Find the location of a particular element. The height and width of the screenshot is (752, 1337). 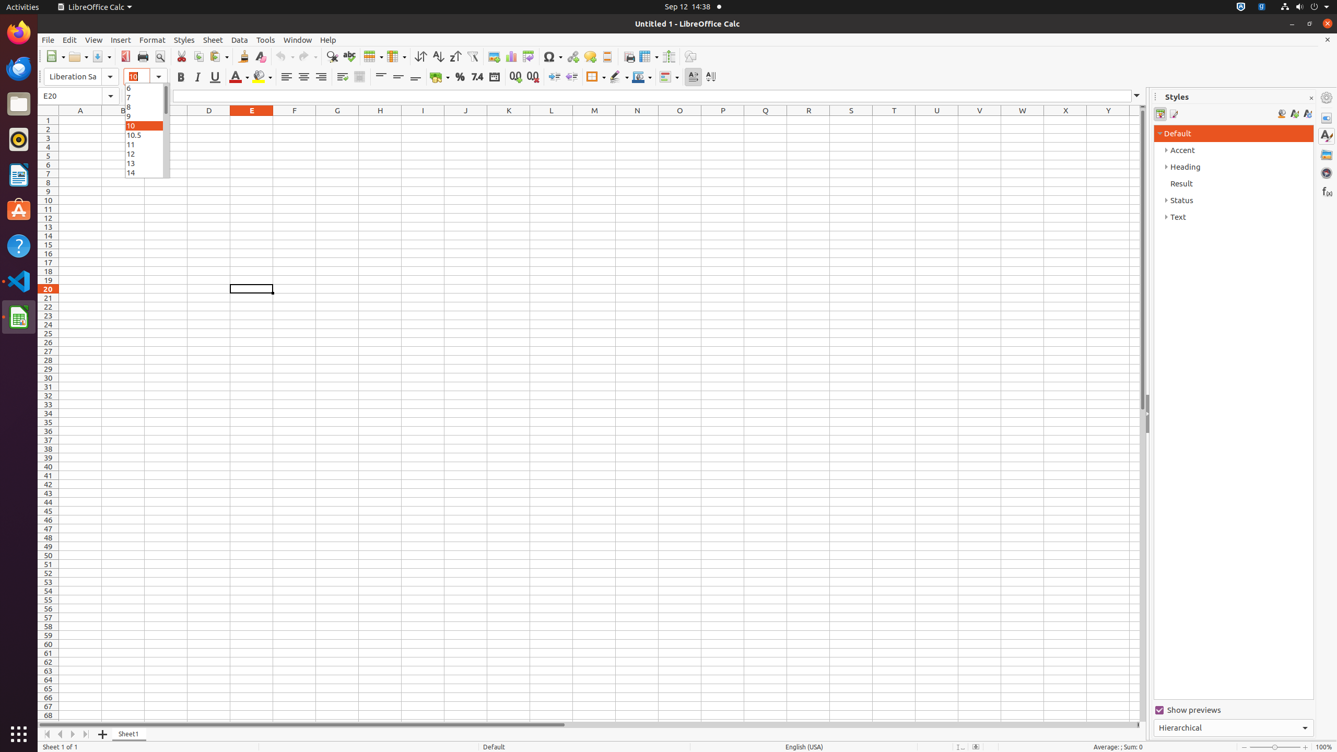

Find & Replace is located at coordinates (332, 56).